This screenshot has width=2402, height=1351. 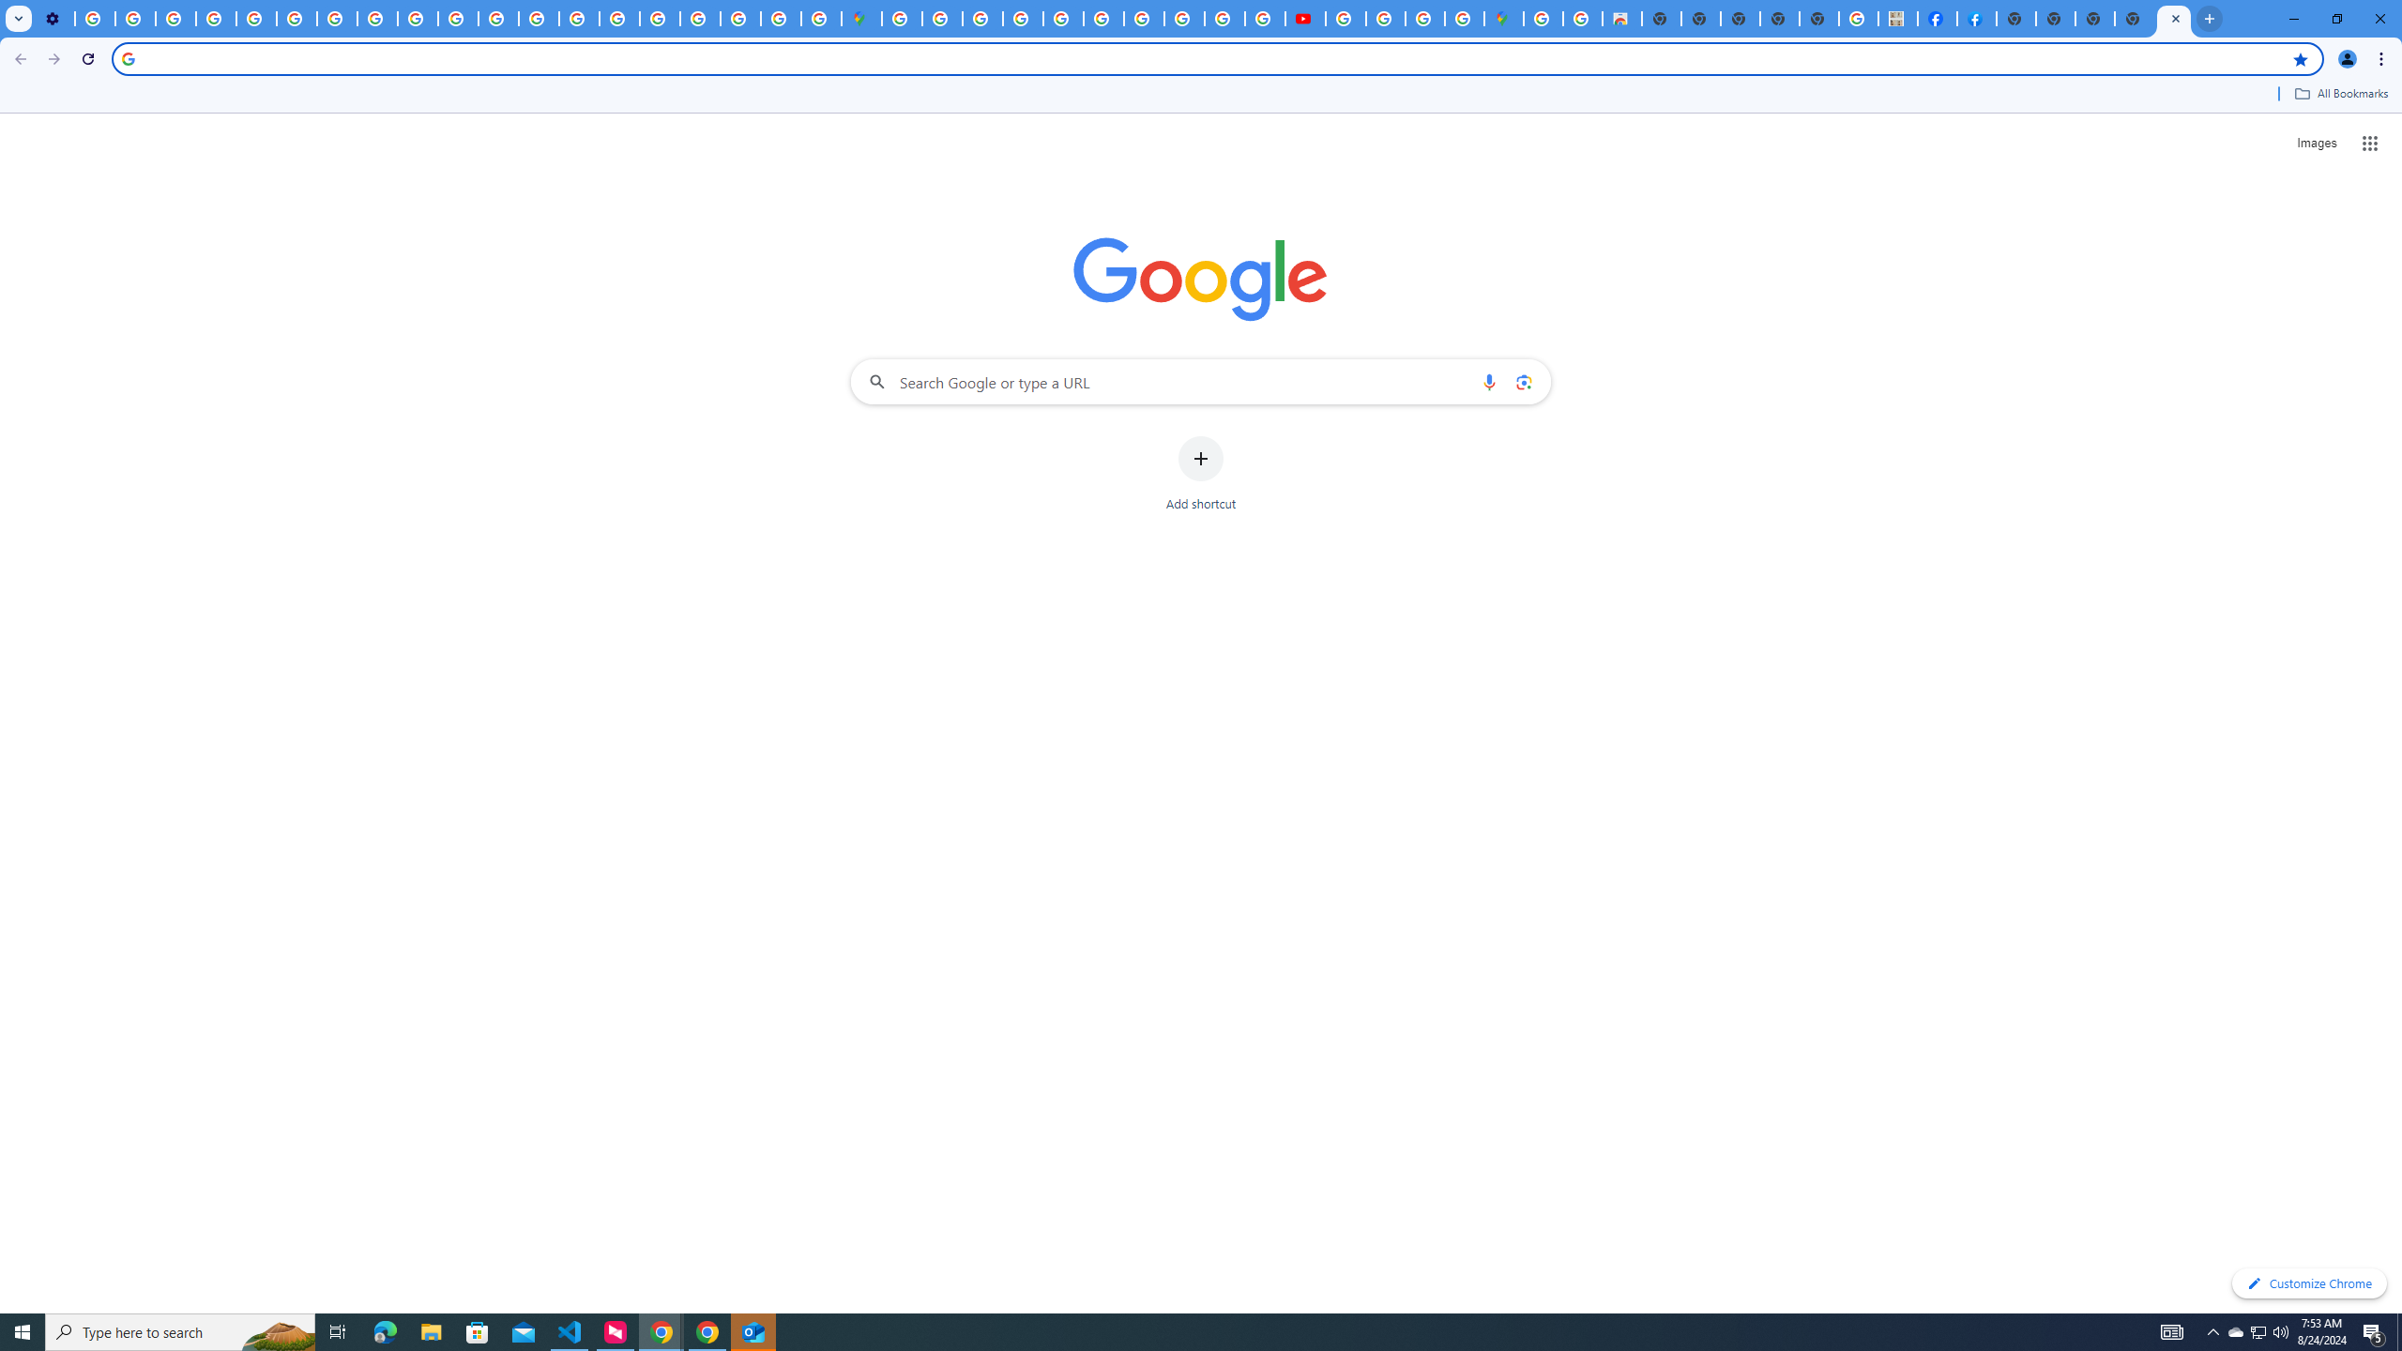 I want to click on Privacy Checkup, so click(x=458, y=19).